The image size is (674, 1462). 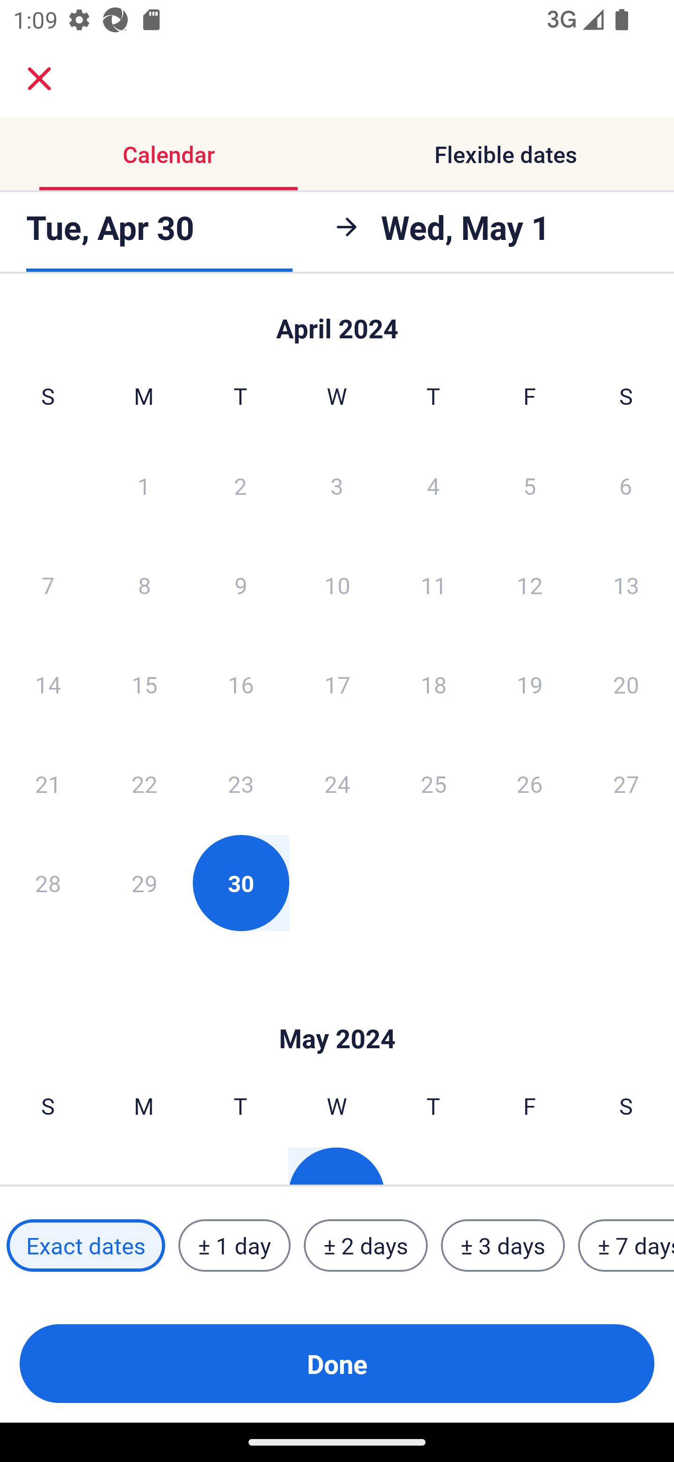 I want to click on 27 Saturday, April 27, 2024, so click(x=626, y=783).